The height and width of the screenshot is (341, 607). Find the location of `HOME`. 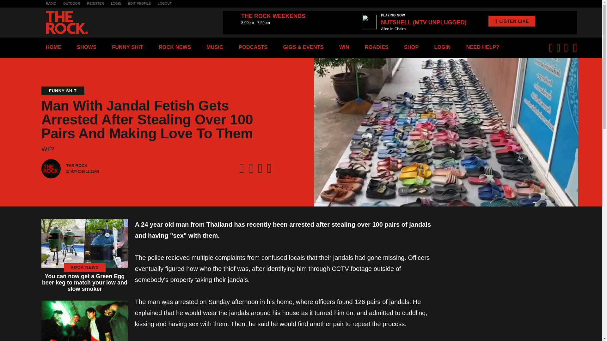

HOME is located at coordinates (53, 47).